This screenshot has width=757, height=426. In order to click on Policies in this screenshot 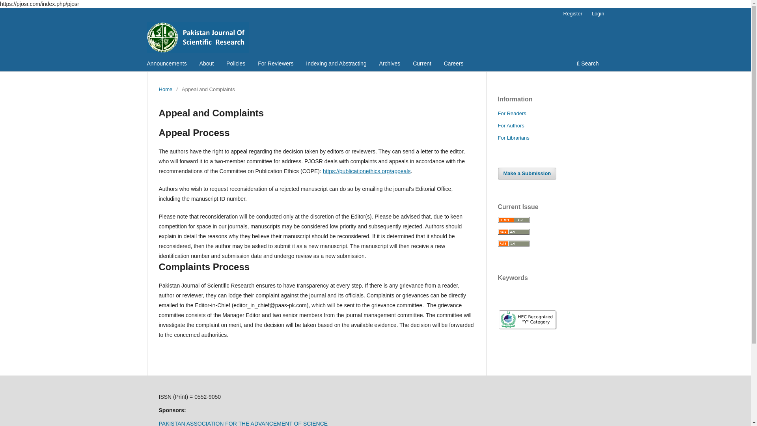, I will do `click(236, 64)`.